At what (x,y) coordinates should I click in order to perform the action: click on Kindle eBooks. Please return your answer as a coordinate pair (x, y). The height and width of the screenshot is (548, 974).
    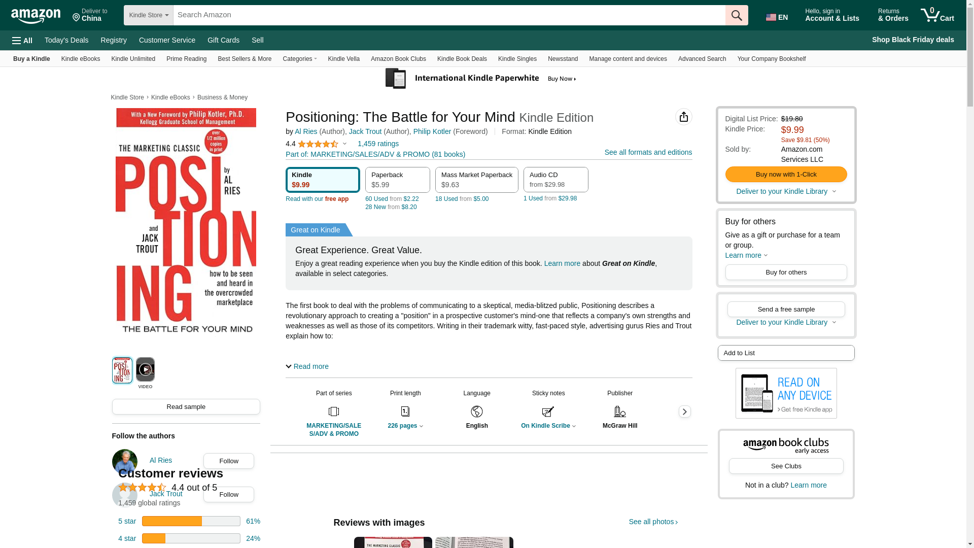
    Looking at the image, I should click on (170, 97).